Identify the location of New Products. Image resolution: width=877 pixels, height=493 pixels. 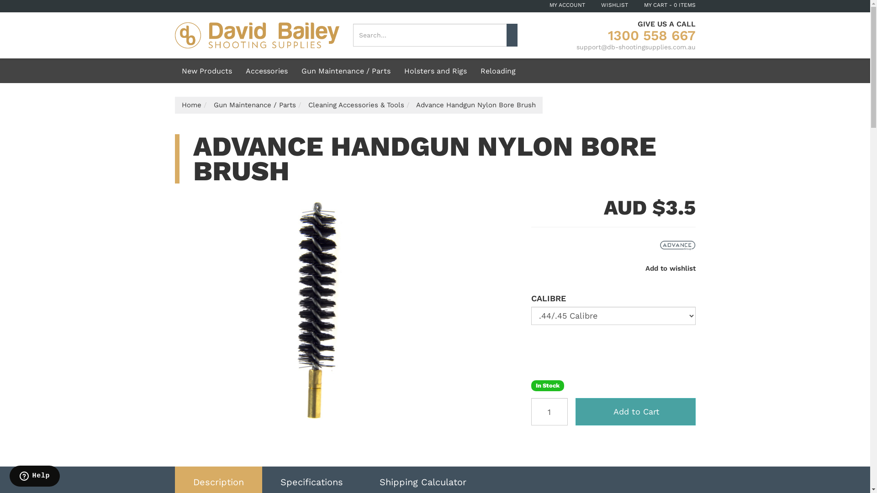
(206, 70).